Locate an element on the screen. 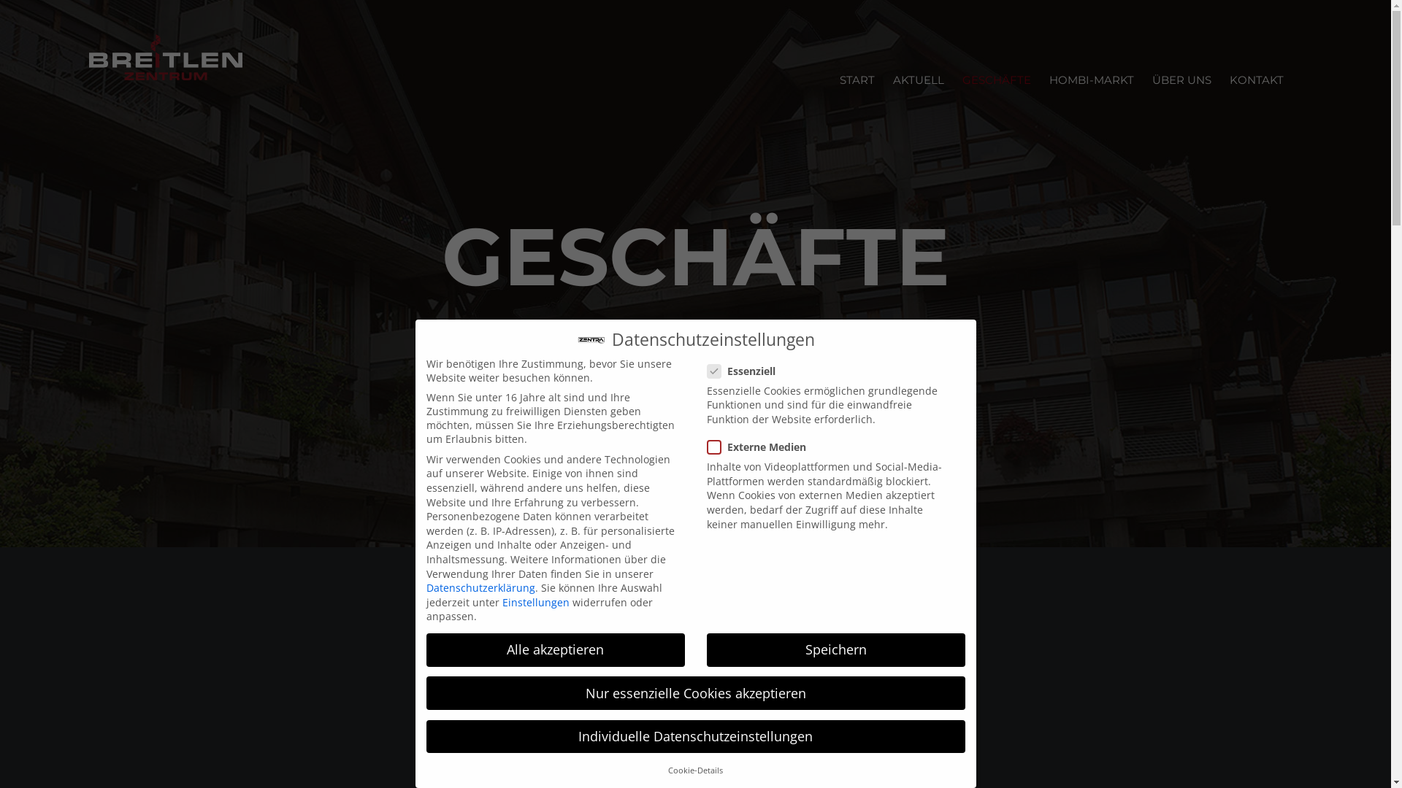 This screenshot has width=1402, height=788. Cookie-Details is located at coordinates (695, 770).